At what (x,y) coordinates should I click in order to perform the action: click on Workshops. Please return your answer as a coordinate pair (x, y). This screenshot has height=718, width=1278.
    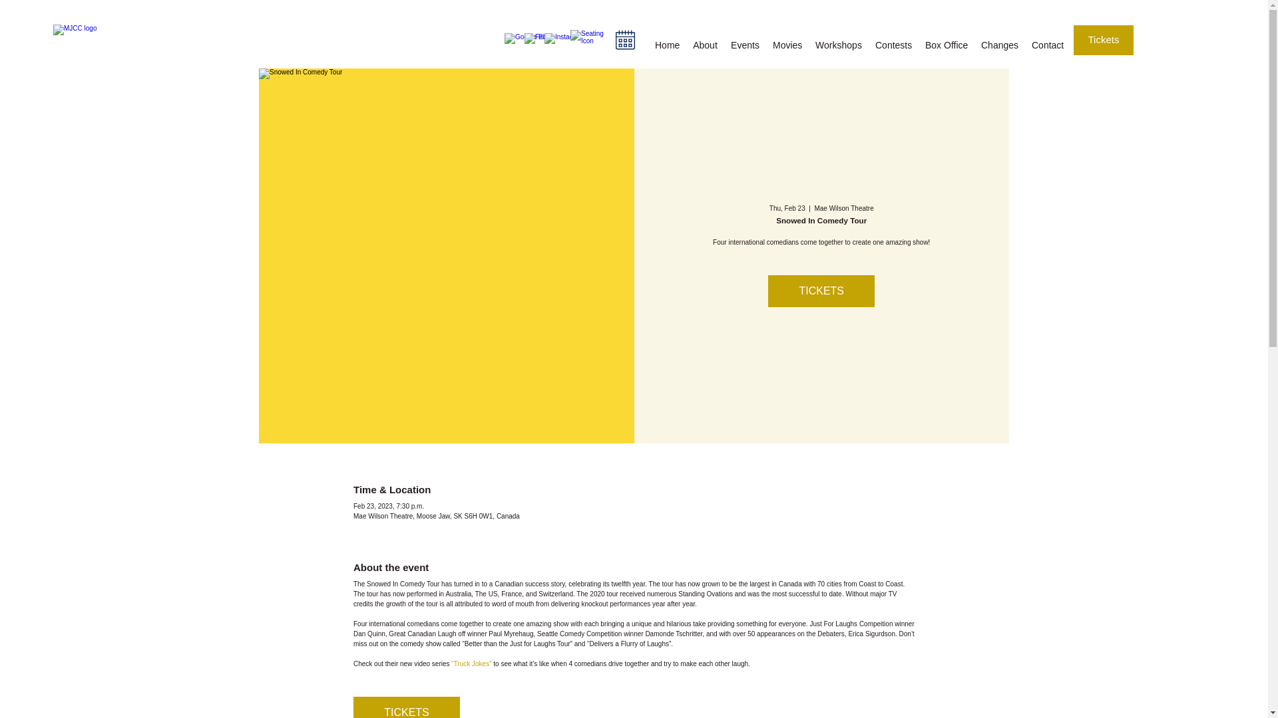
    Looking at the image, I should click on (839, 45).